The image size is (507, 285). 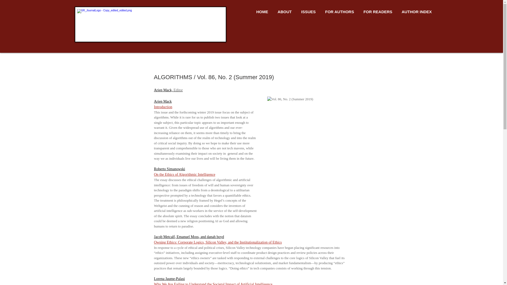 What do you see at coordinates (169, 169) in the screenshot?
I see `Roberto Simanowski` at bounding box center [169, 169].